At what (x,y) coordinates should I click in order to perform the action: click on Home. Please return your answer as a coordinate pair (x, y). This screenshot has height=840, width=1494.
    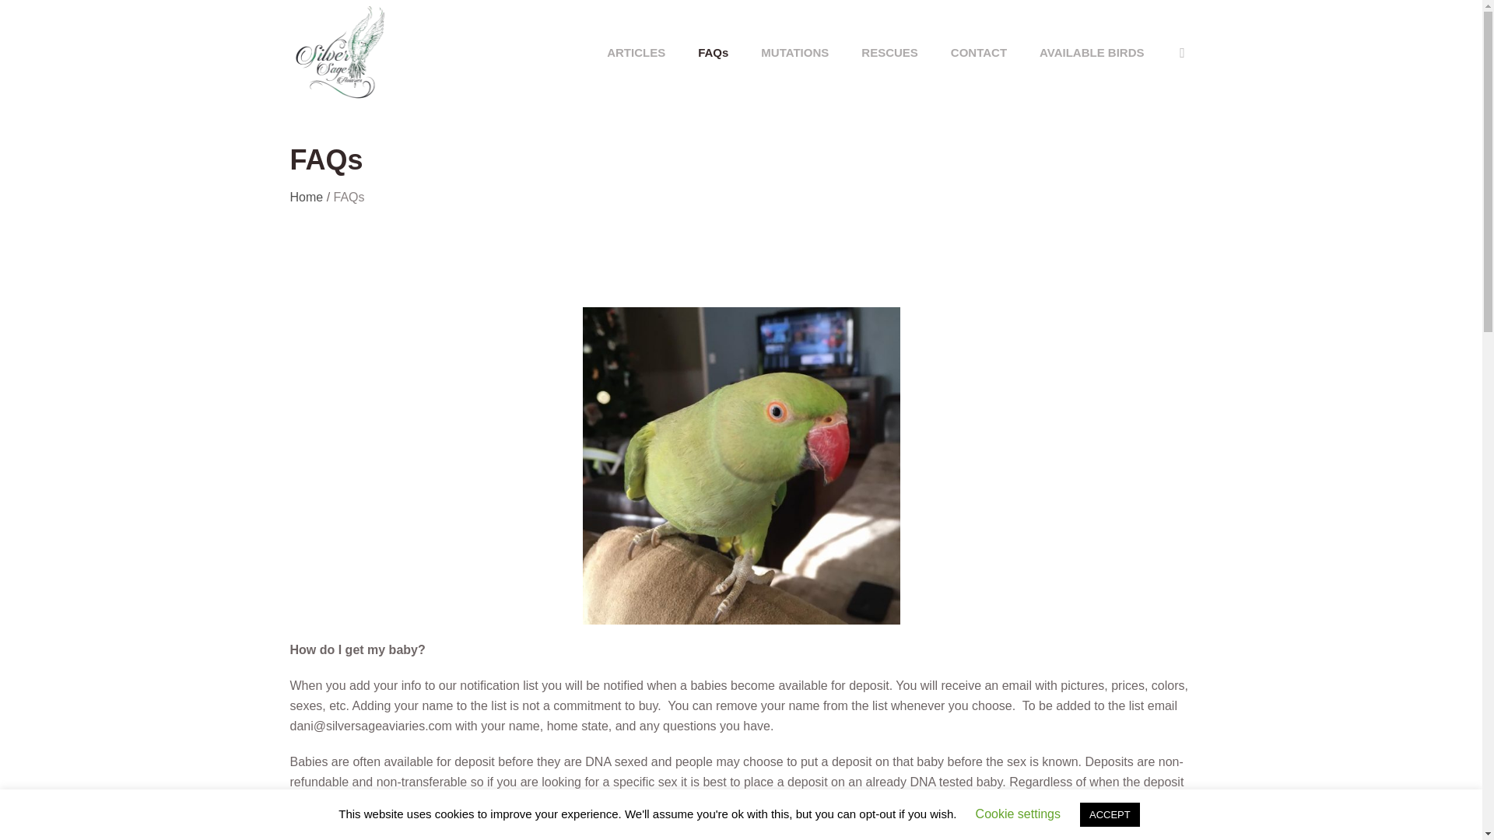
    Looking at the image, I should click on (306, 196).